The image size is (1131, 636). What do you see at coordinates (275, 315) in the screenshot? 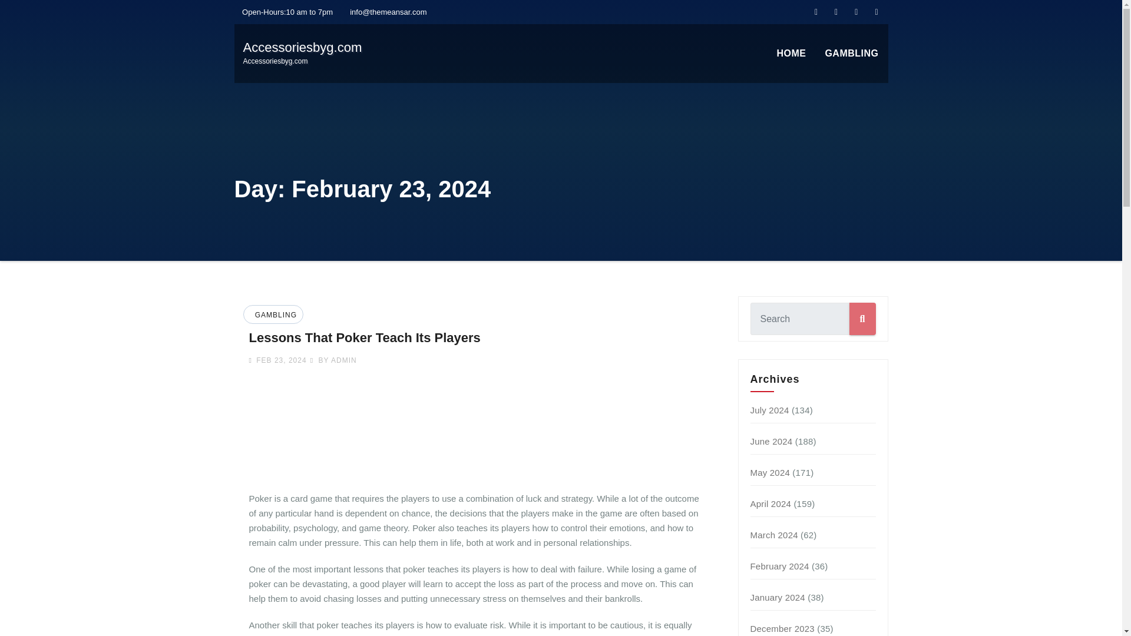
I see `GAMBLING` at bounding box center [275, 315].